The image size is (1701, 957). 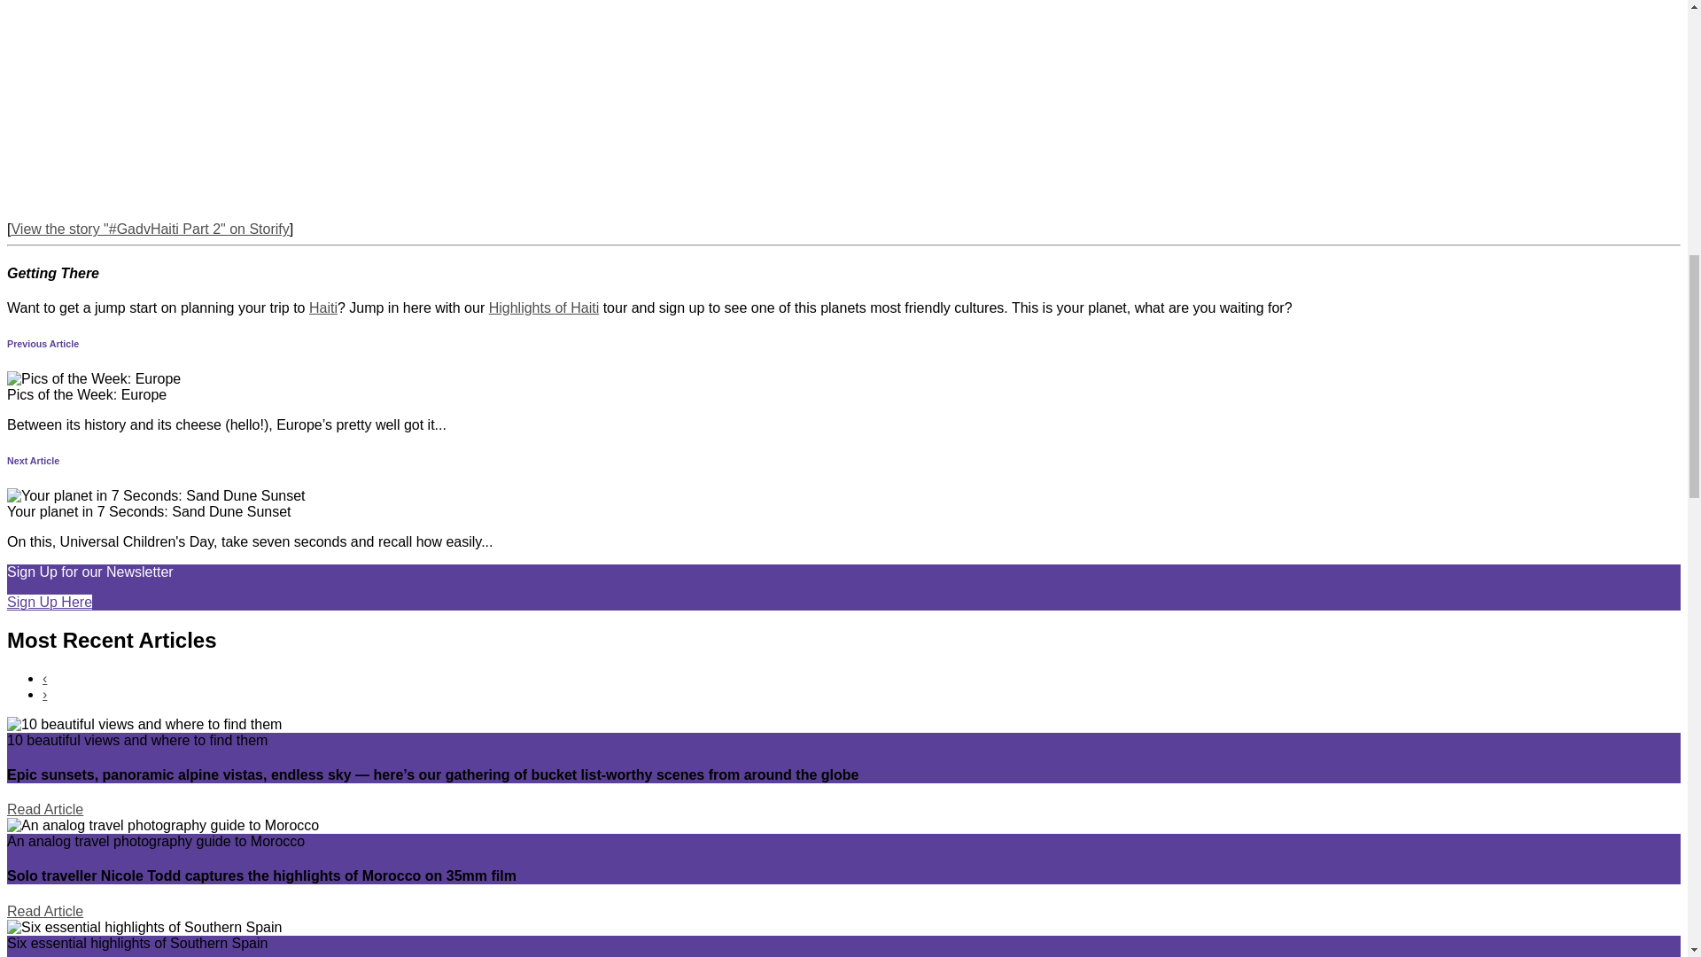 I want to click on Read Article, so click(x=44, y=810).